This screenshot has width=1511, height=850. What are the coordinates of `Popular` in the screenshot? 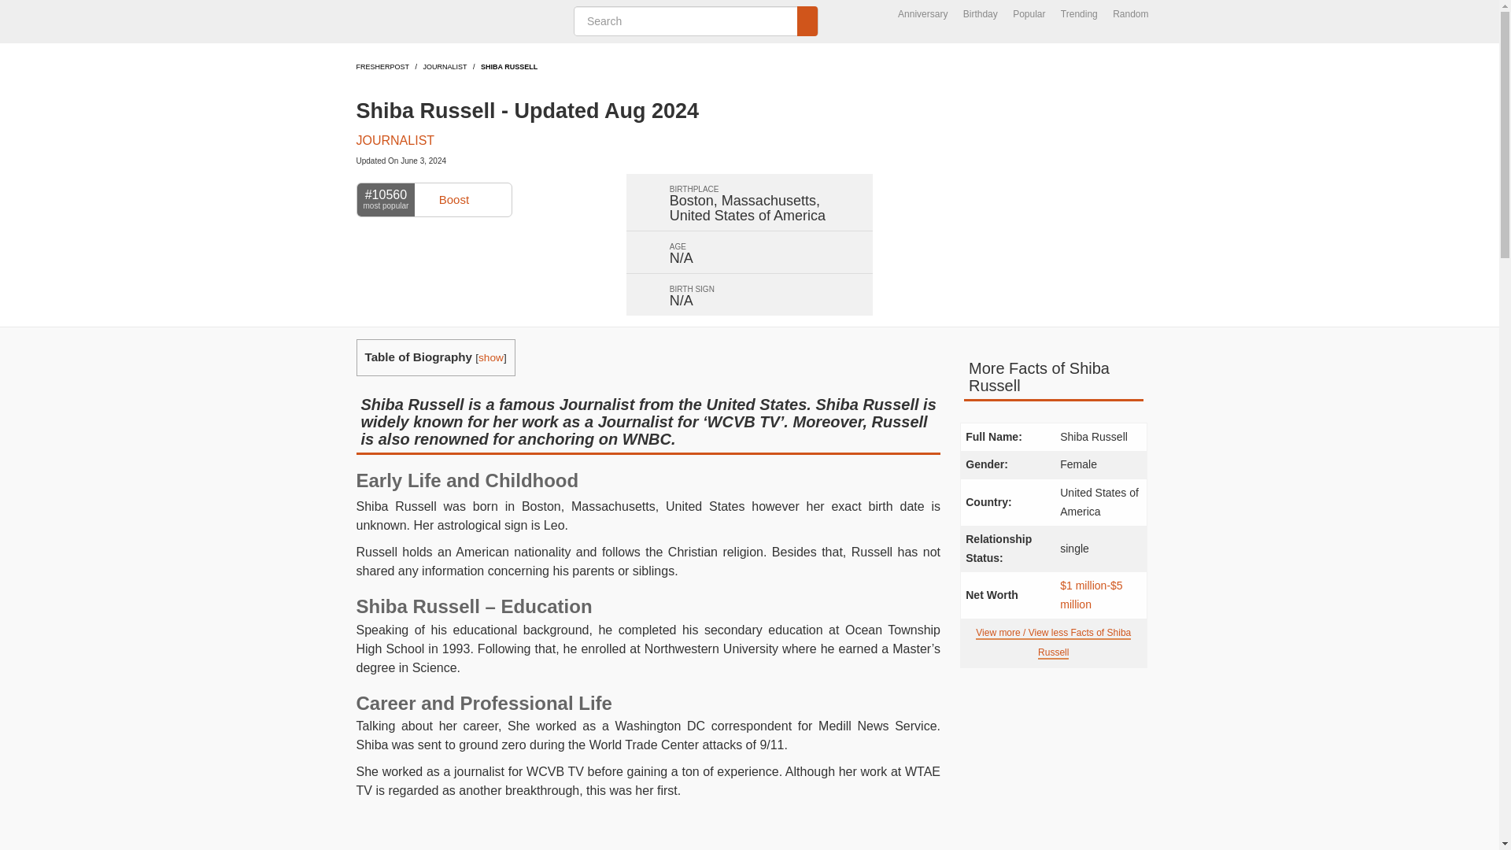 It's located at (1029, 14).